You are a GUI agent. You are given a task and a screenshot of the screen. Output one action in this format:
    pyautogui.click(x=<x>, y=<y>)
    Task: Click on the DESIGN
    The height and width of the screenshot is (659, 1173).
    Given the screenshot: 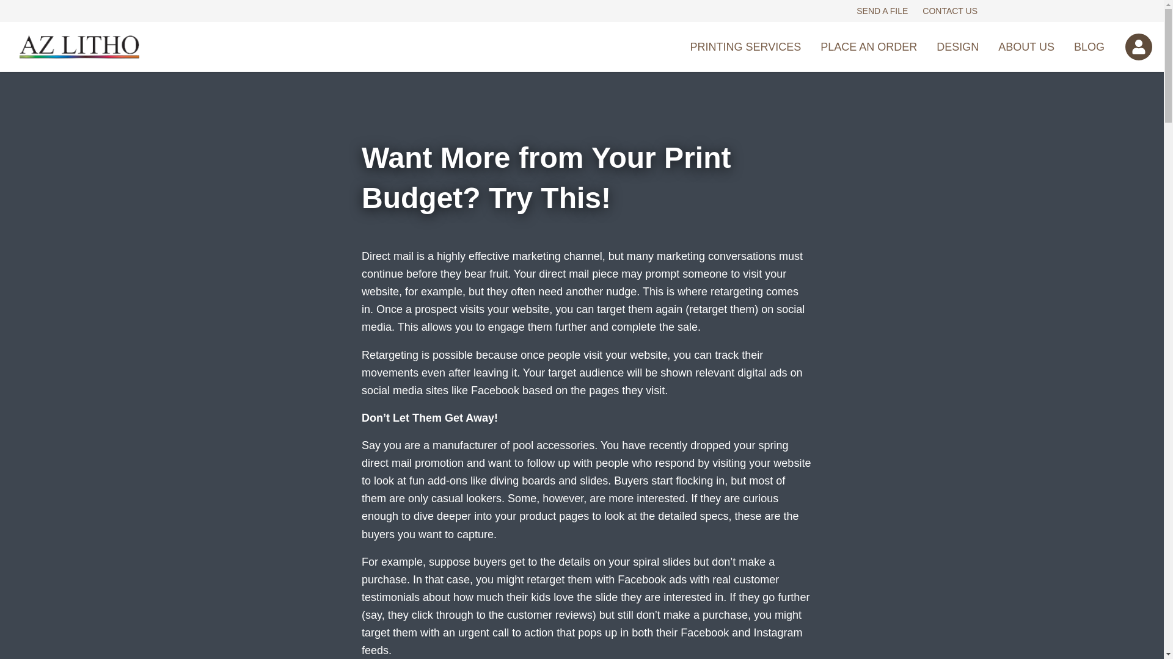 What is the action you would take?
    pyautogui.click(x=957, y=47)
    